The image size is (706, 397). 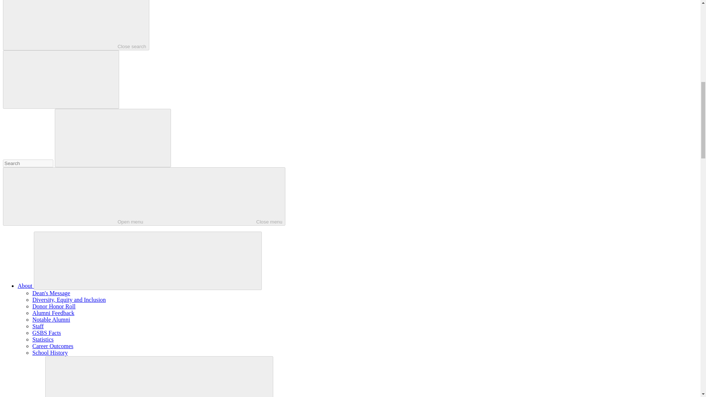 What do you see at coordinates (54, 307) in the screenshot?
I see `Open menu Close menu` at bounding box center [54, 307].